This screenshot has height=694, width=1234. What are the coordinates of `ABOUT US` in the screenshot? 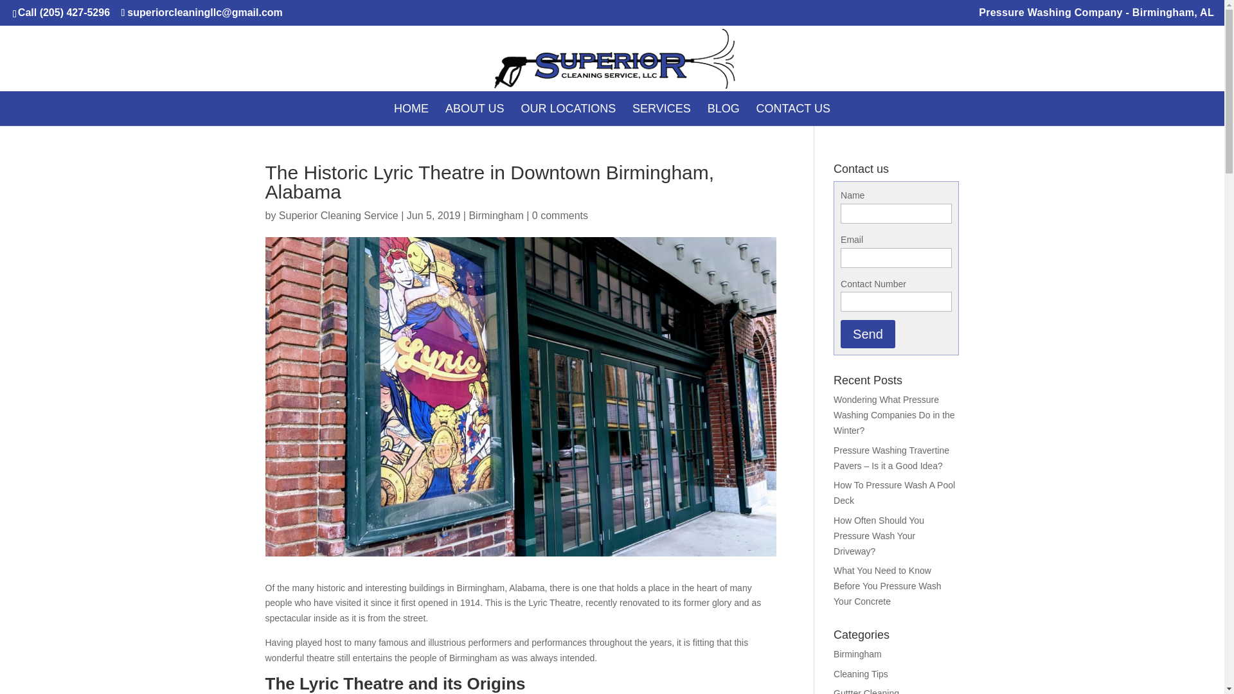 It's located at (475, 108).